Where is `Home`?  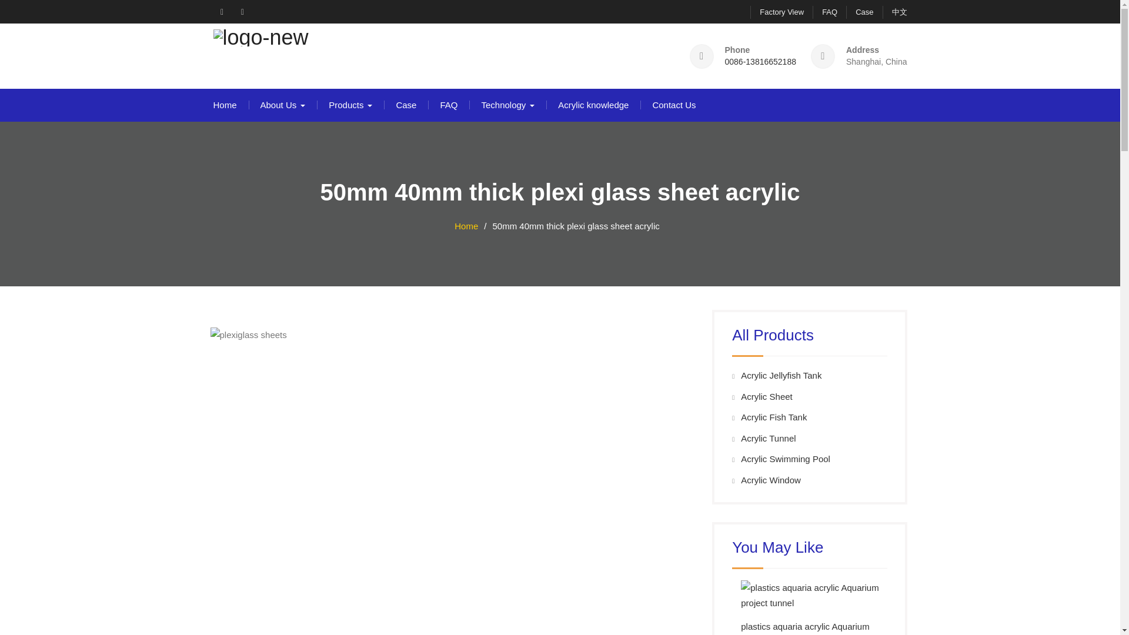 Home is located at coordinates (225, 105).